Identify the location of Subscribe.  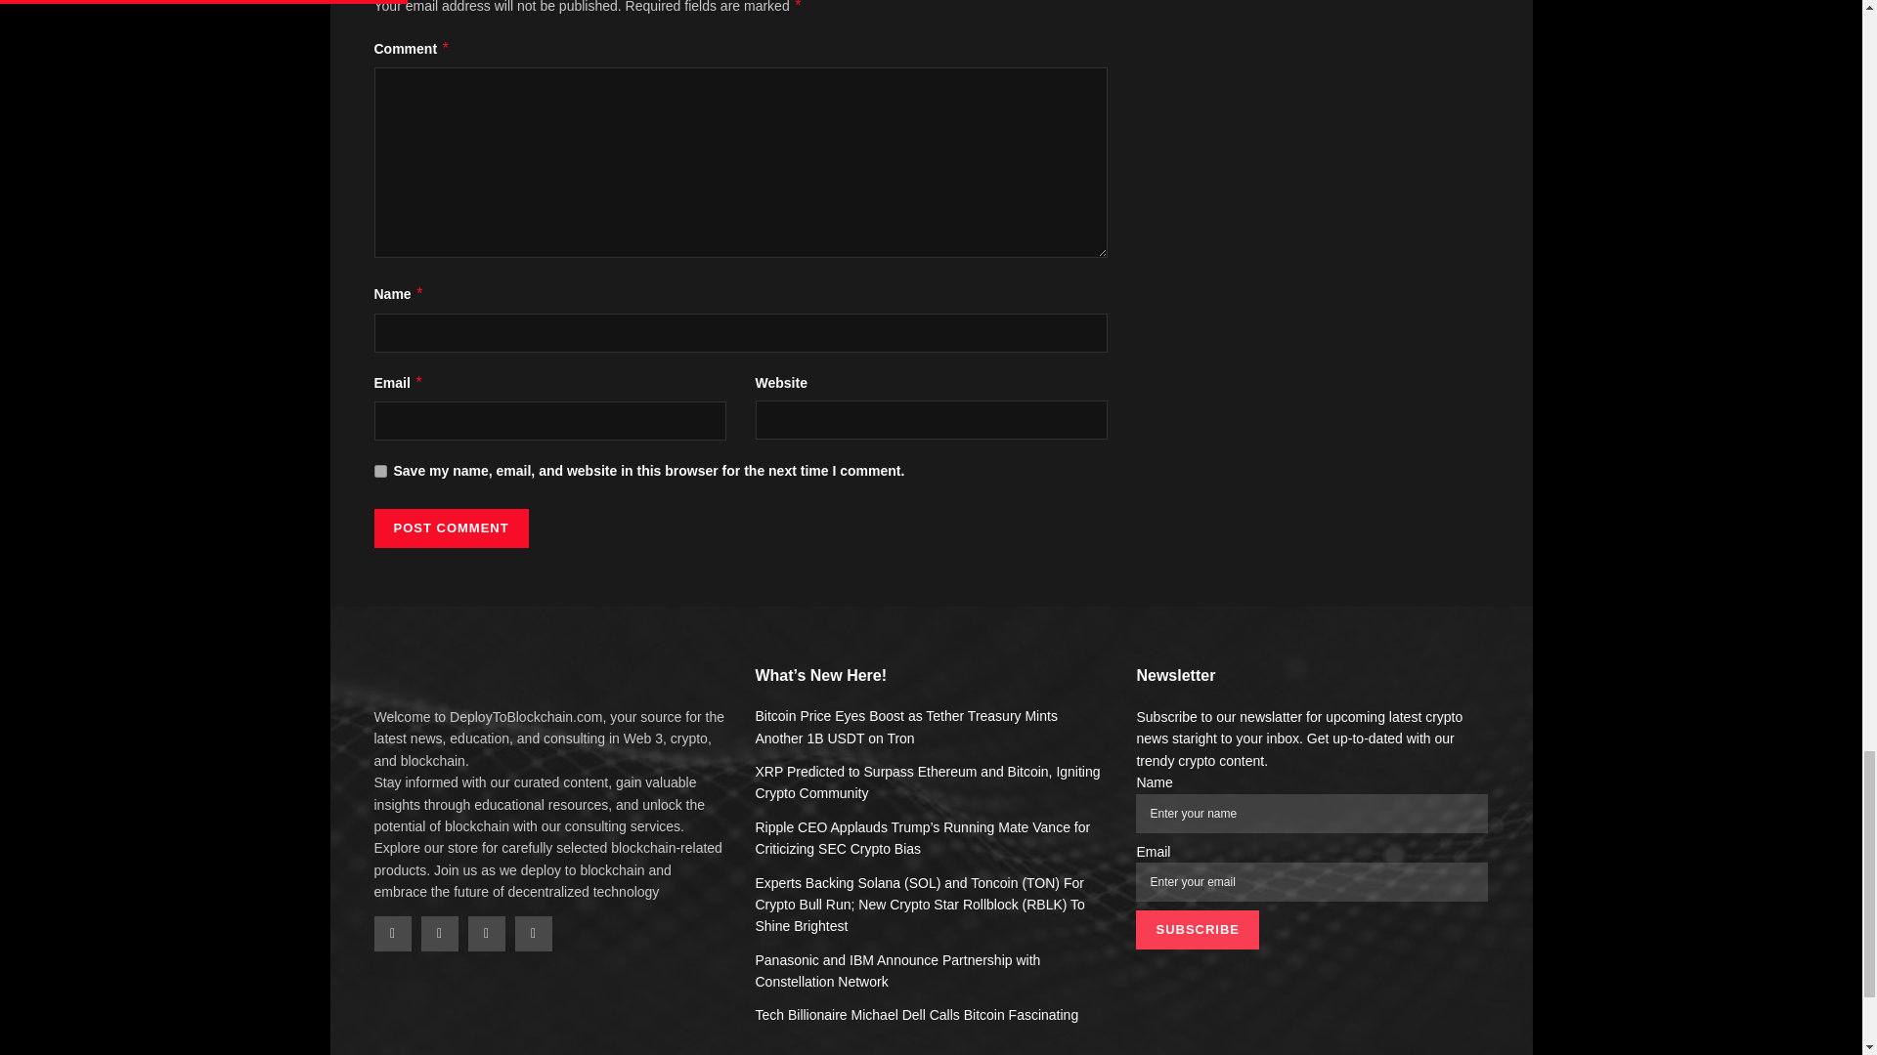
(1197, 930).